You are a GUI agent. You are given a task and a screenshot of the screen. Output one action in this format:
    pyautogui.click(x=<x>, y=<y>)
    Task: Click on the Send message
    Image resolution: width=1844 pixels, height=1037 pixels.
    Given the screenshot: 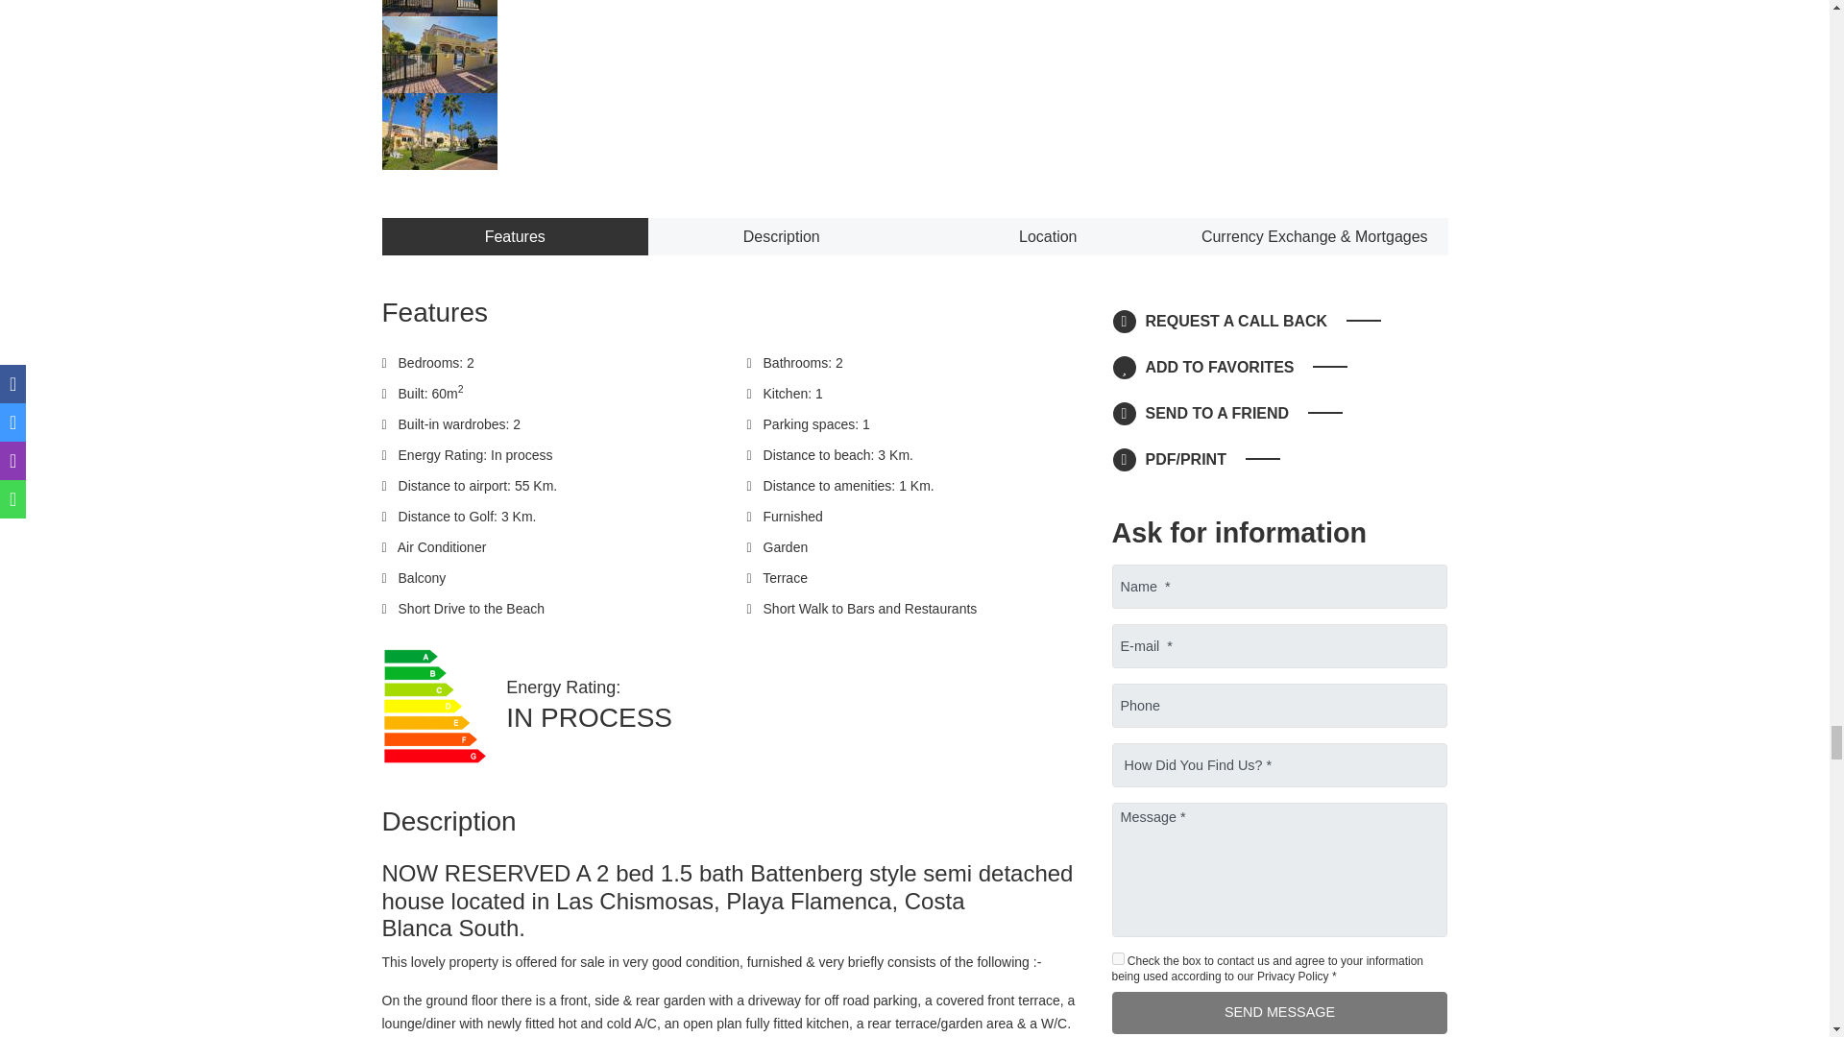 What is the action you would take?
    pyautogui.click(x=1279, y=1012)
    